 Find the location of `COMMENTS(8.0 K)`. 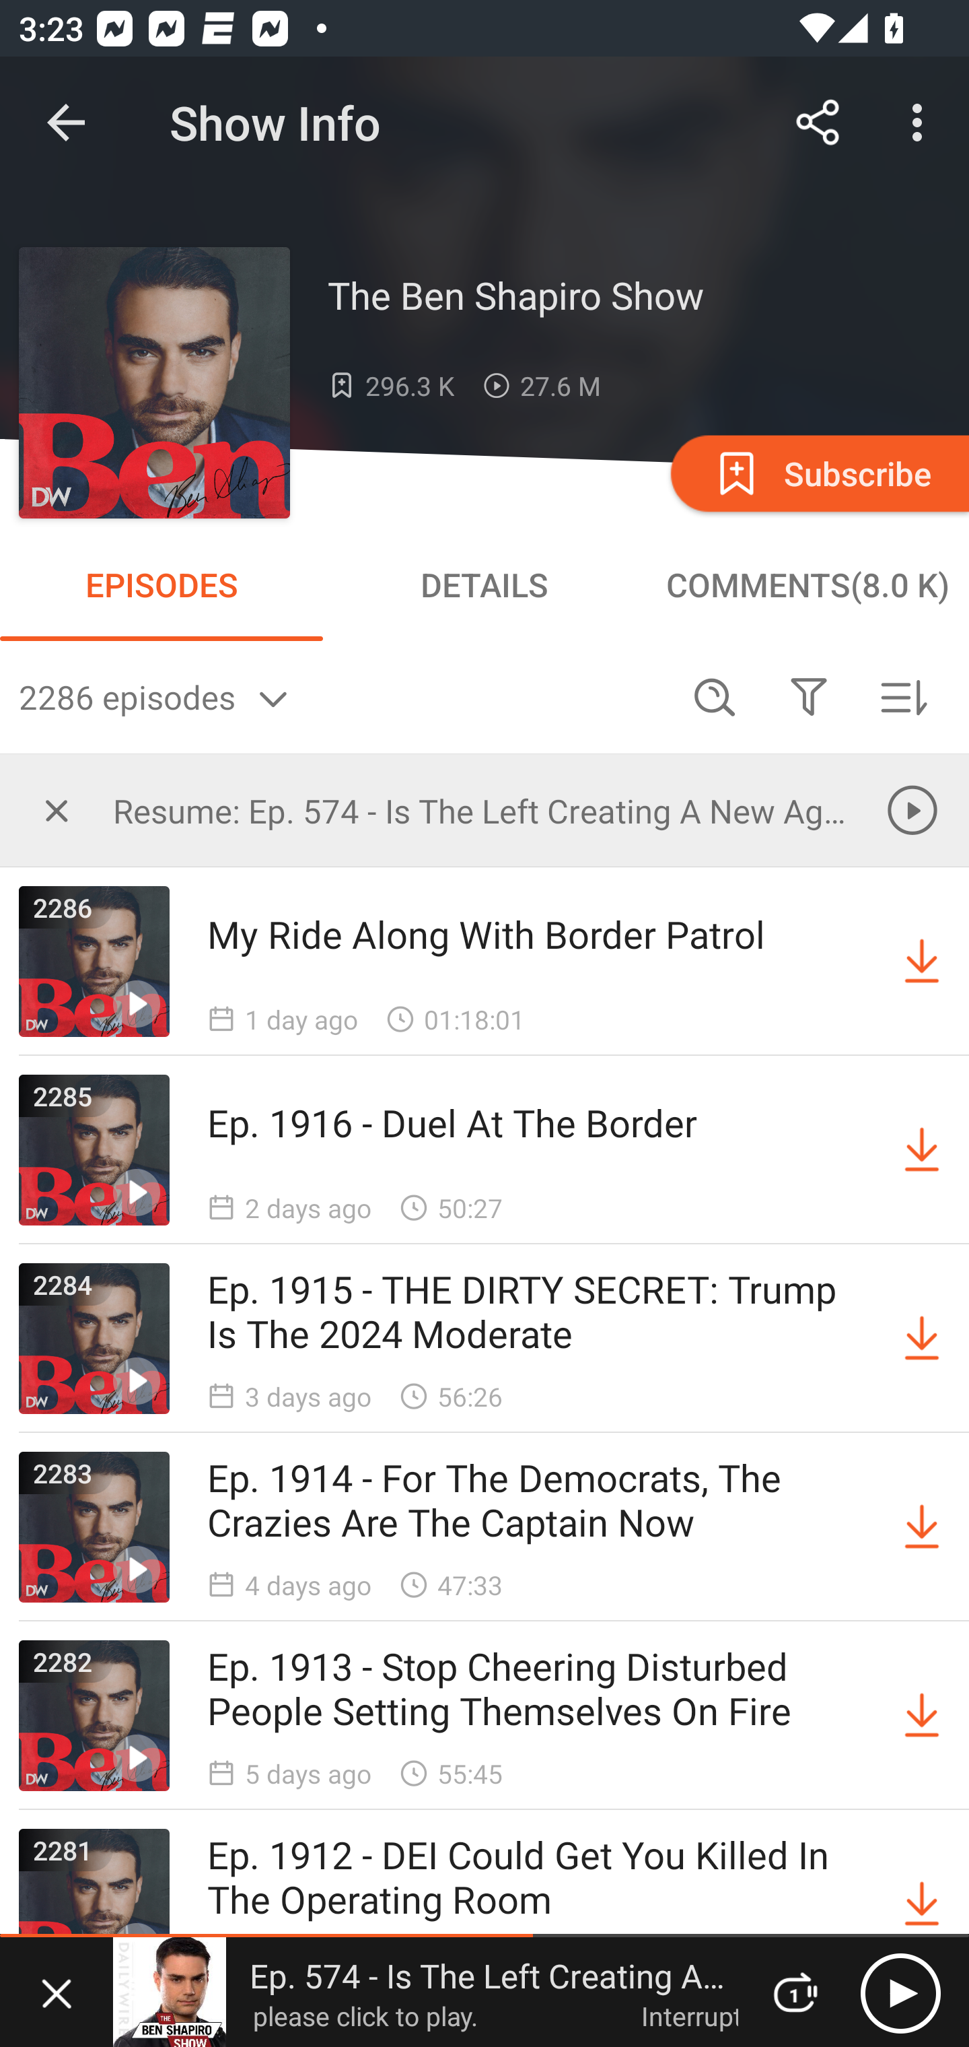

COMMENTS(8.0 K) is located at coordinates (808, 584).